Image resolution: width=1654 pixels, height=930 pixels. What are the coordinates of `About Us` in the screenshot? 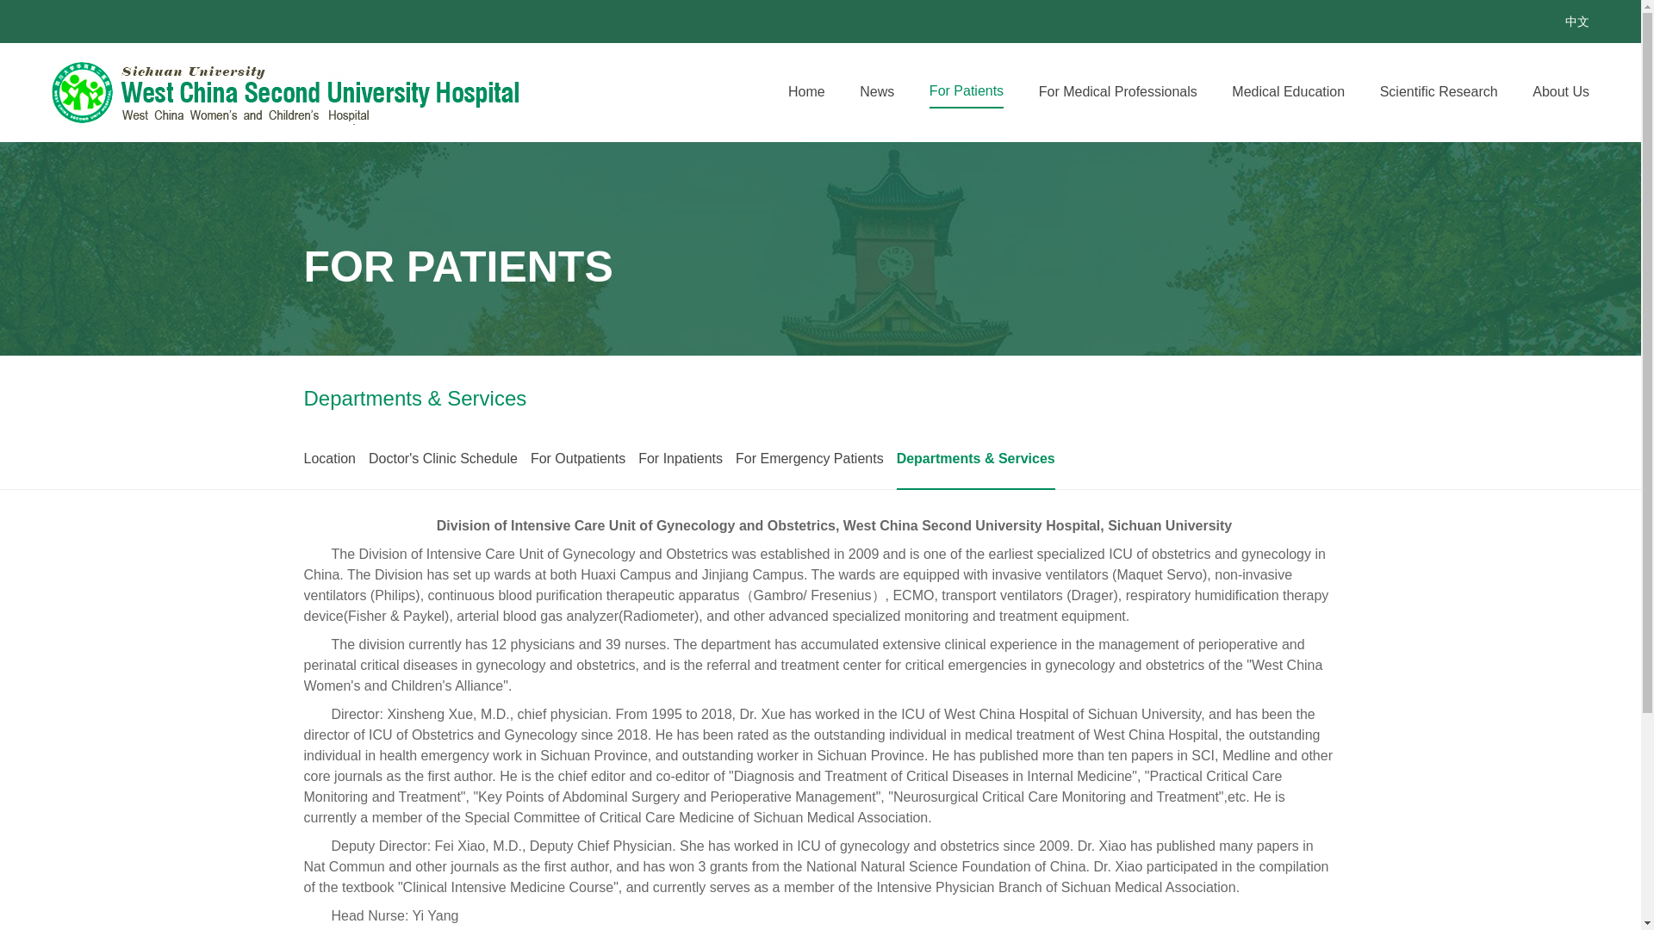 It's located at (1576, 91).